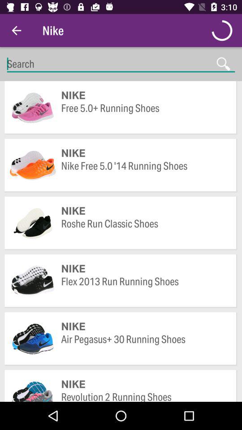 The width and height of the screenshot is (242, 430). I want to click on click icon below the nike item, so click(144, 346).